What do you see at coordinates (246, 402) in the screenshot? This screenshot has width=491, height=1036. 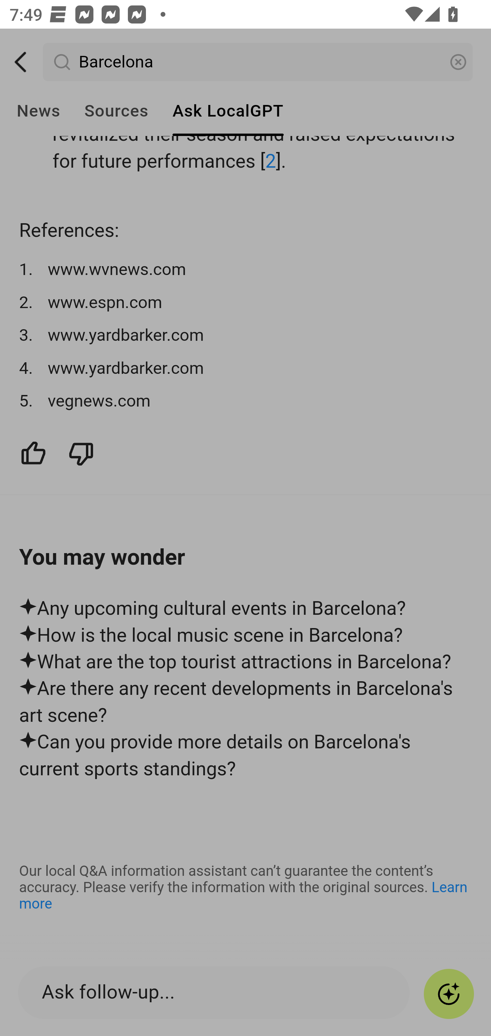 I see `5. vegnews.com 5. vegnews.com` at bounding box center [246, 402].